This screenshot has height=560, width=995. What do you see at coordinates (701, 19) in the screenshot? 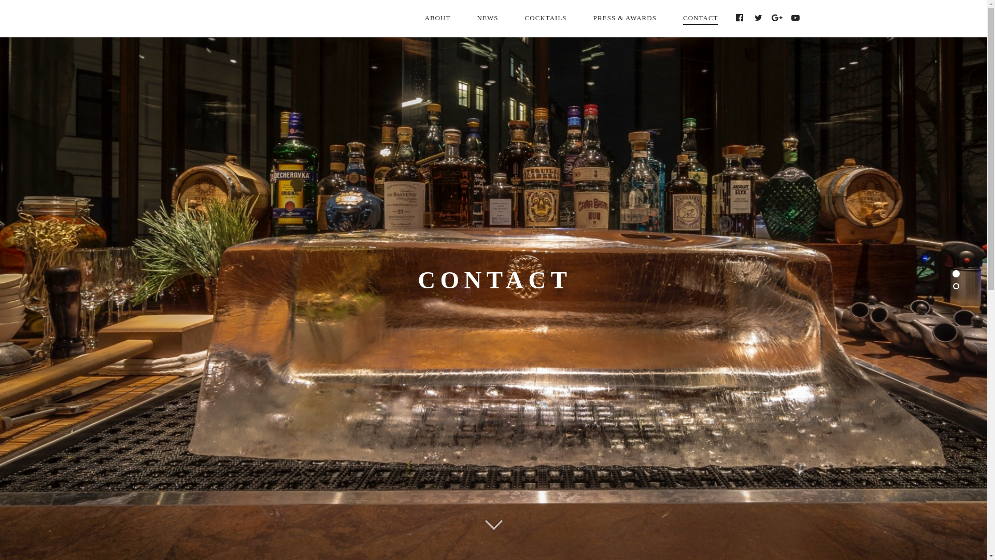
I see `CONTACT` at bounding box center [701, 19].